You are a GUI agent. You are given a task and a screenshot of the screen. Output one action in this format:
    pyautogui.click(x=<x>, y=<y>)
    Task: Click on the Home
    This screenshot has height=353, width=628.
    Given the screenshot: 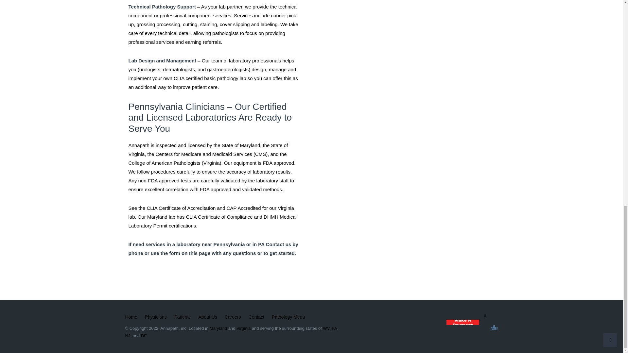 What is the action you would take?
    pyautogui.click(x=131, y=317)
    